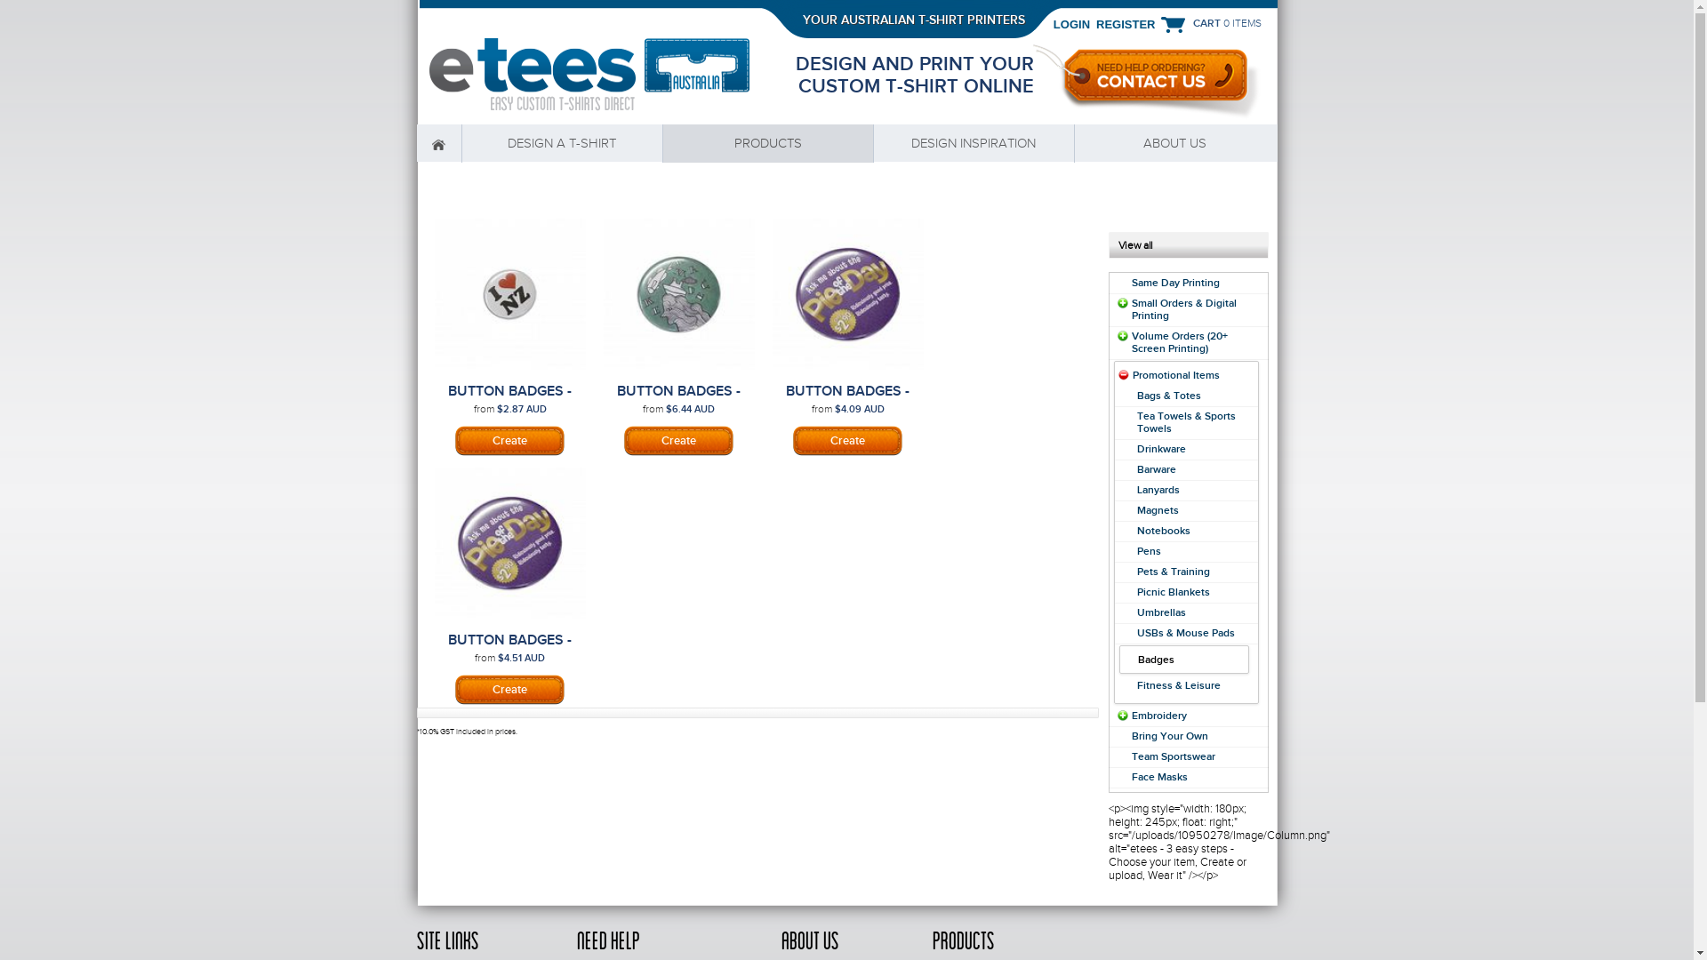 Image resolution: width=1707 pixels, height=960 pixels. Describe the element at coordinates (1158, 716) in the screenshot. I see `Embroidery` at that location.